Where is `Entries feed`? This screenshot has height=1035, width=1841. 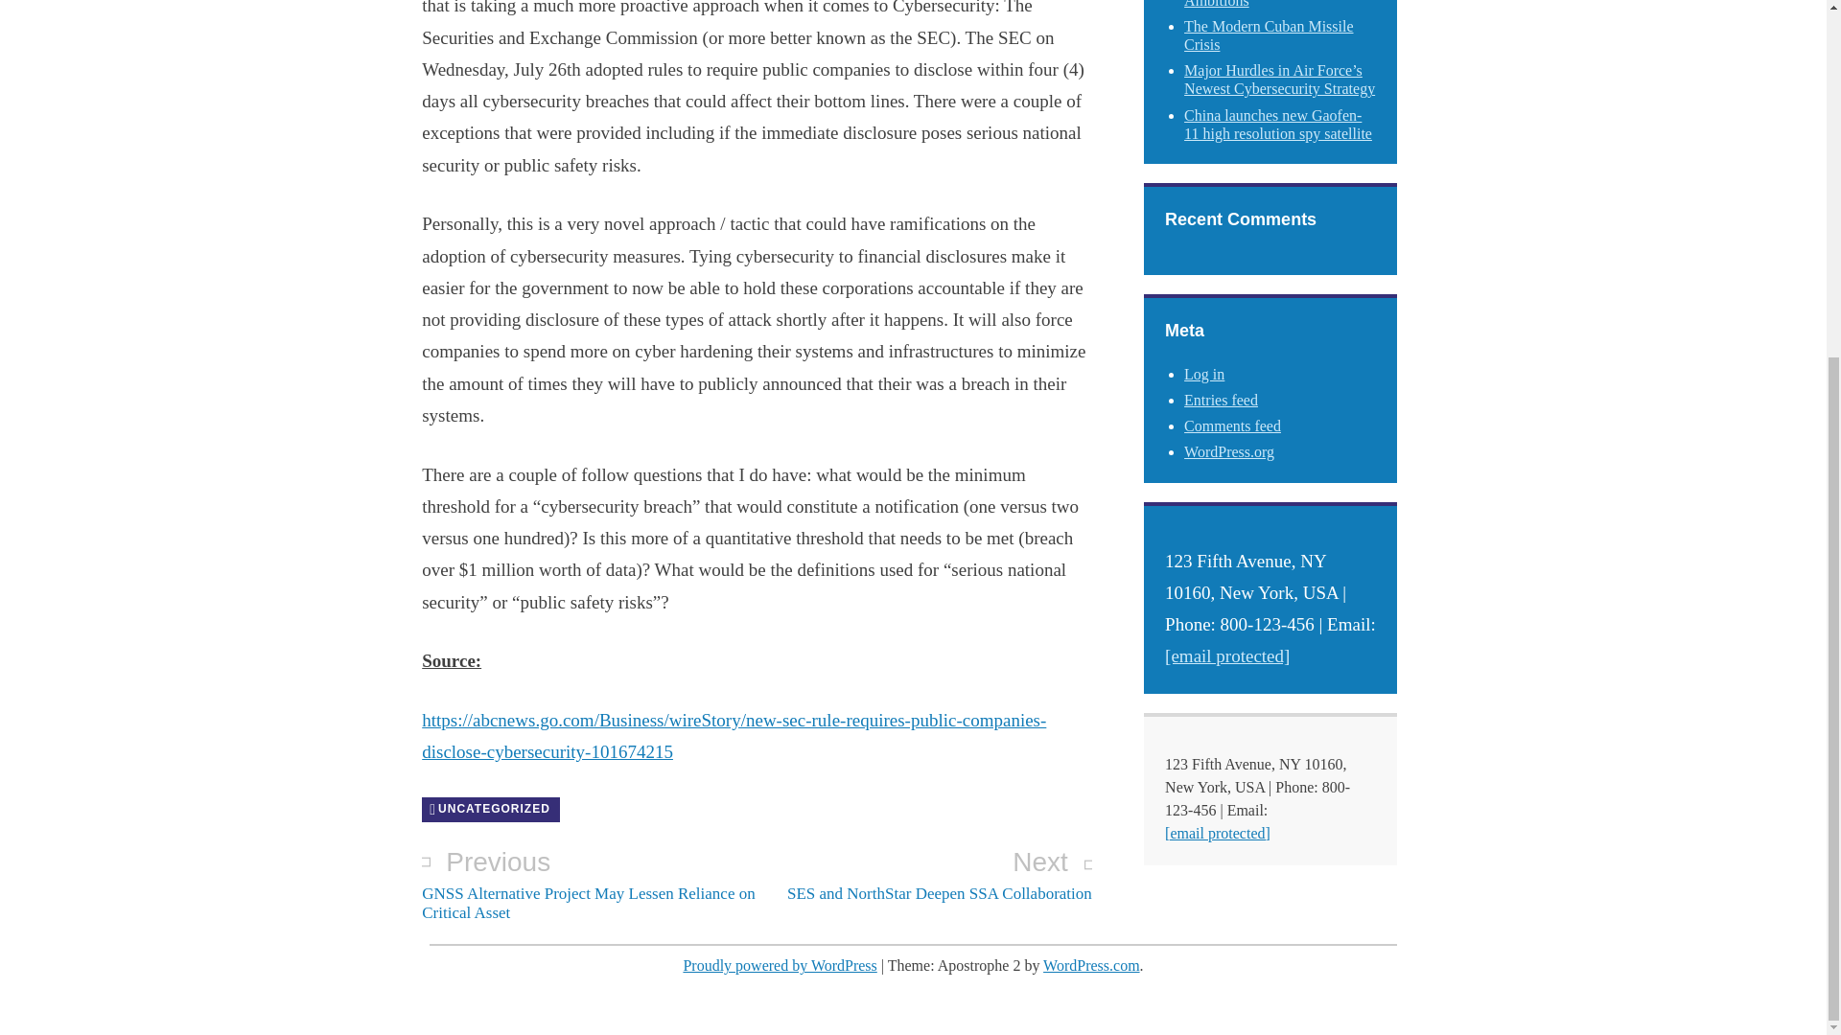 Entries feed is located at coordinates (1220, 400).